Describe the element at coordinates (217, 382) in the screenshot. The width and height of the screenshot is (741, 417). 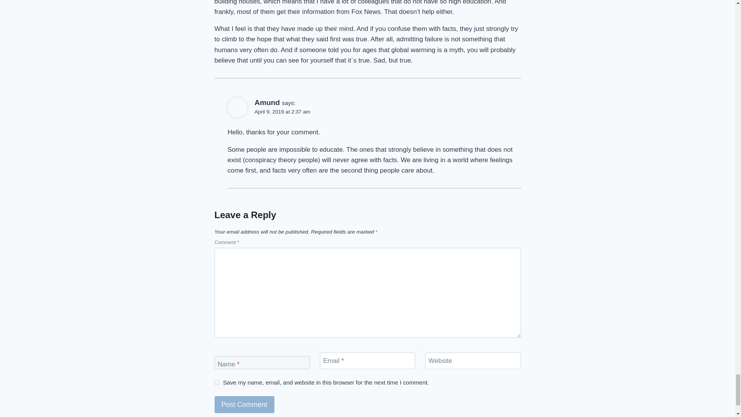
I see `yes` at that location.